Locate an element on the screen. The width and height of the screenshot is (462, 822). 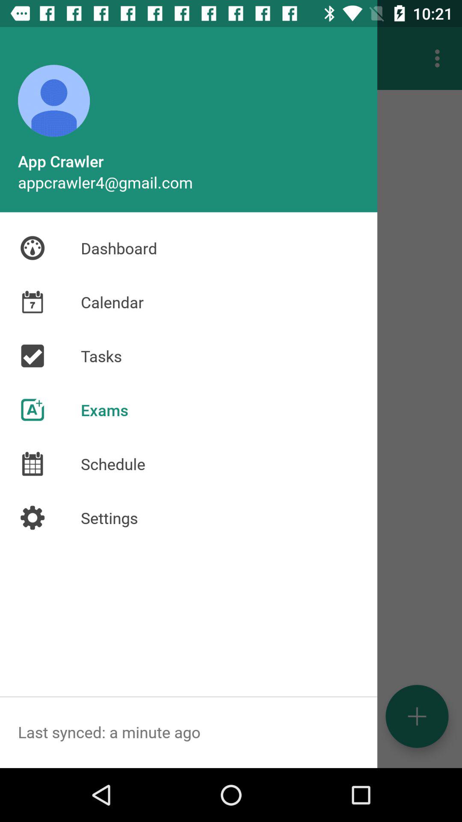
icon before exams text is located at coordinates (33, 410).